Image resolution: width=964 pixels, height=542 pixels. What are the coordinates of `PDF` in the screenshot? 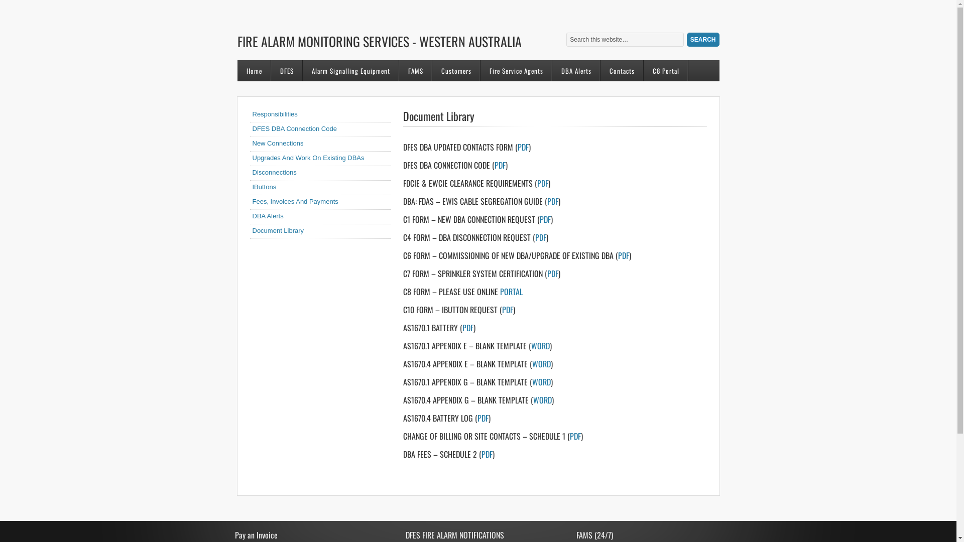 It's located at (553, 274).